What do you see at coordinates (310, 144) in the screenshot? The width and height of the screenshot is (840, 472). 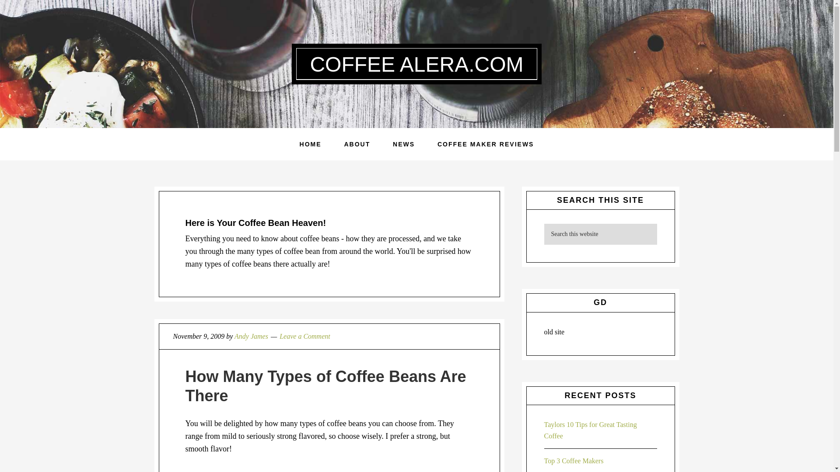 I see `HOME` at bounding box center [310, 144].